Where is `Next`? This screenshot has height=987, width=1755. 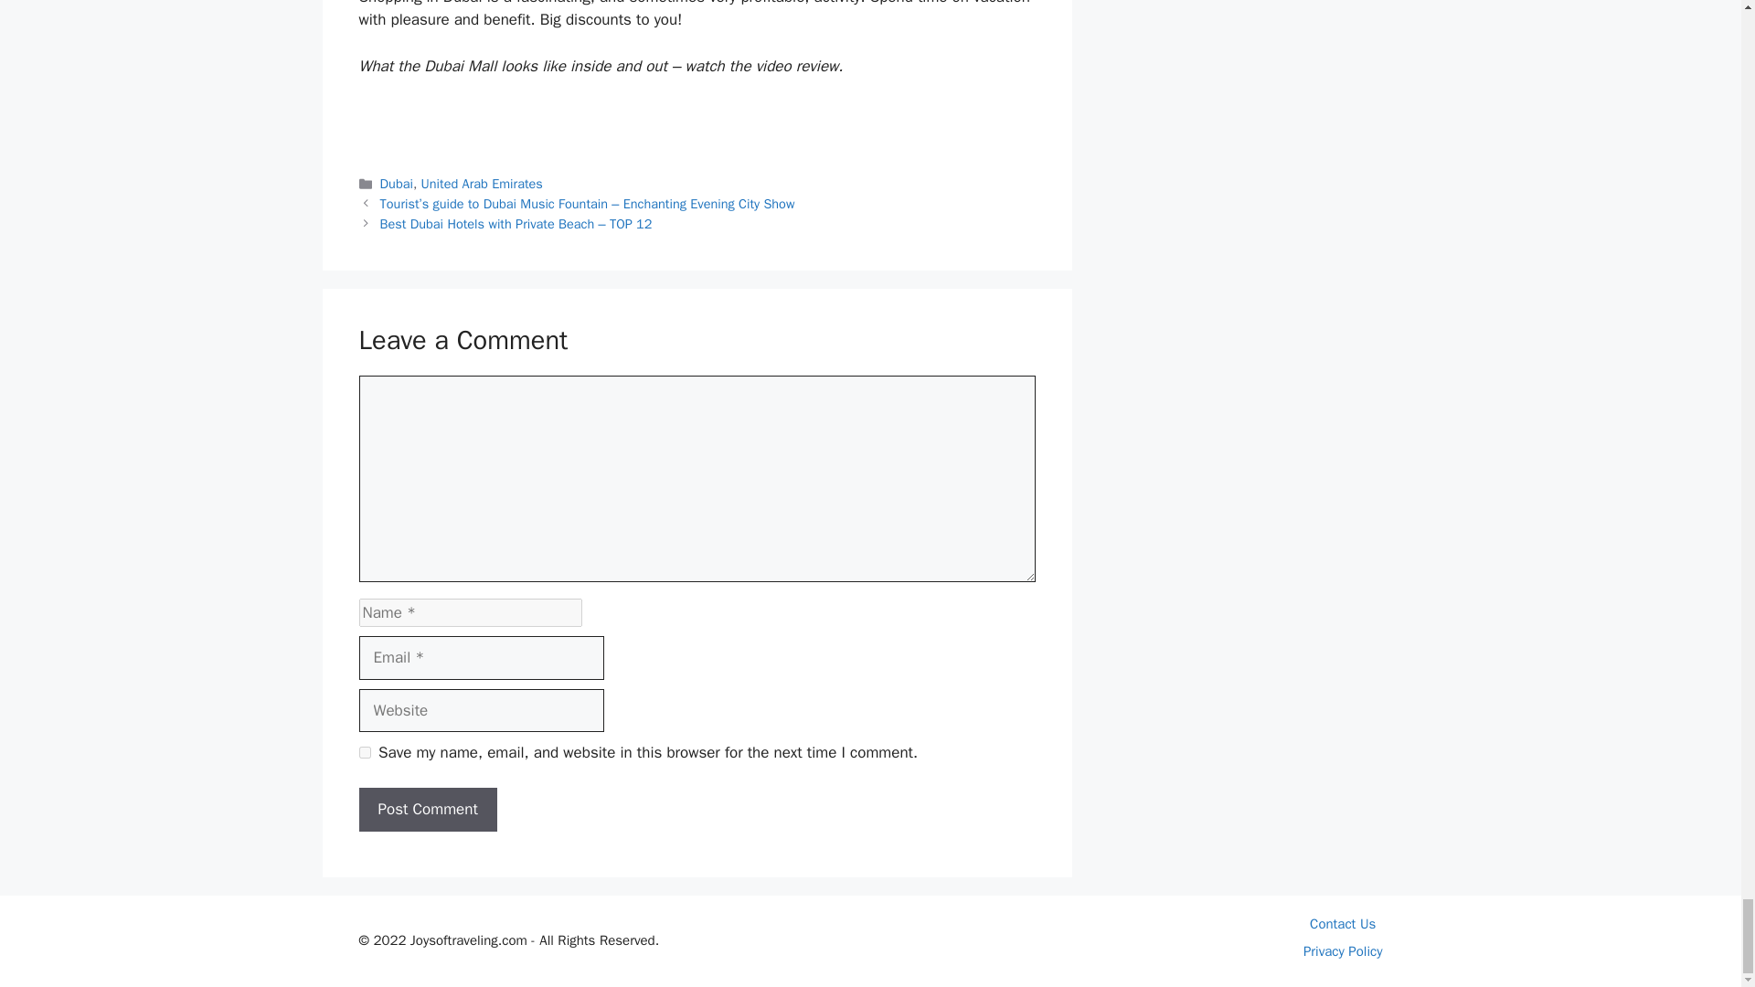
Next is located at coordinates (516, 223).